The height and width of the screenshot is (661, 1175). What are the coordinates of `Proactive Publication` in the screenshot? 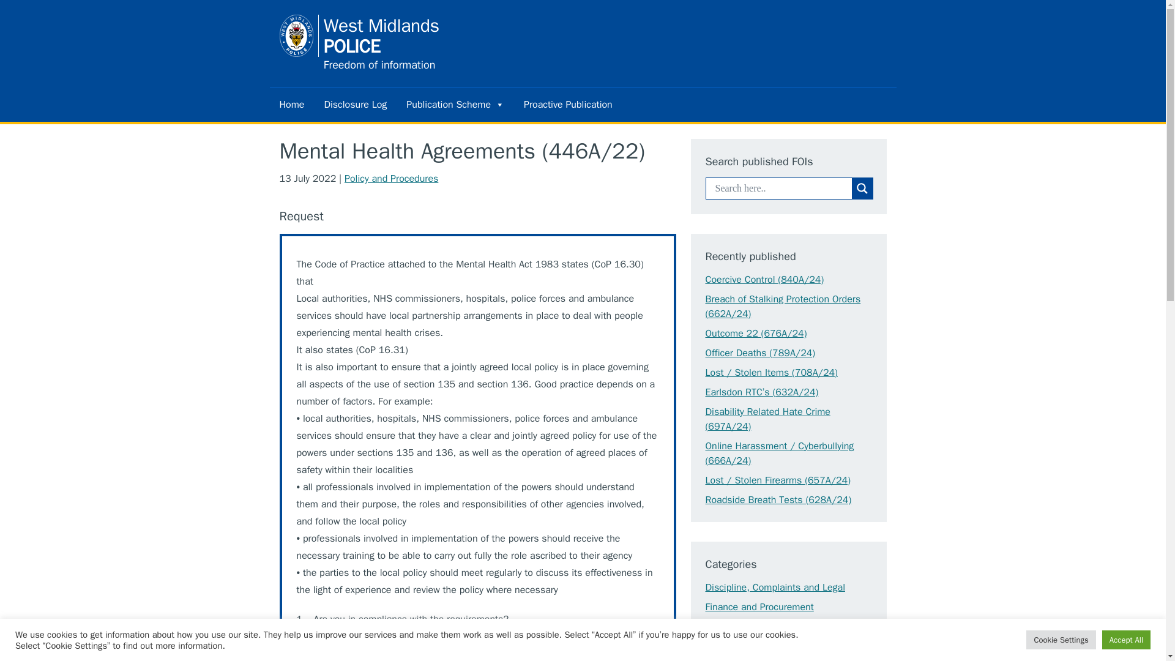 It's located at (568, 103).